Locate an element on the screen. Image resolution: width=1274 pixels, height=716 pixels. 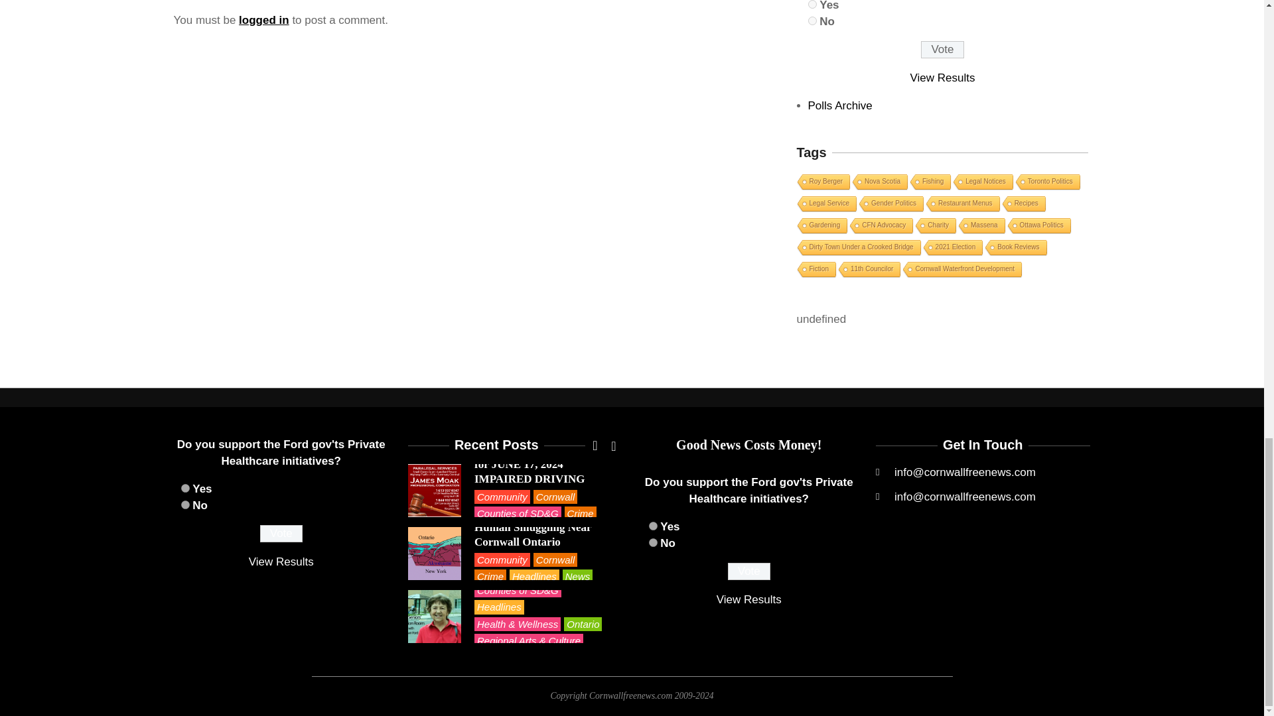
   Vote    is located at coordinates (748, 571).